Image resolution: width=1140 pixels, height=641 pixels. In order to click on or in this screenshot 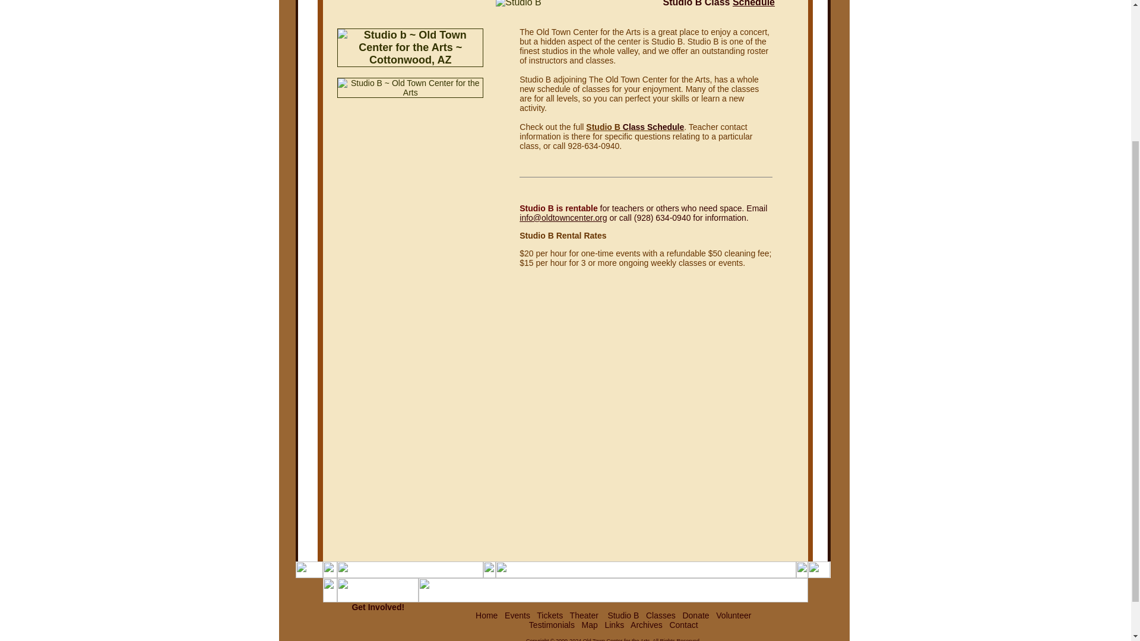, I will do `click(613, 217)`.